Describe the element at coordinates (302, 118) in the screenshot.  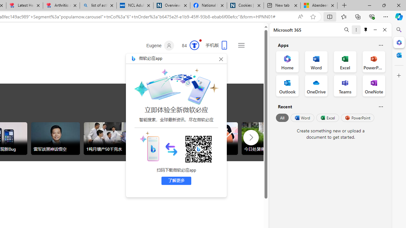
I see `Word` at that location.